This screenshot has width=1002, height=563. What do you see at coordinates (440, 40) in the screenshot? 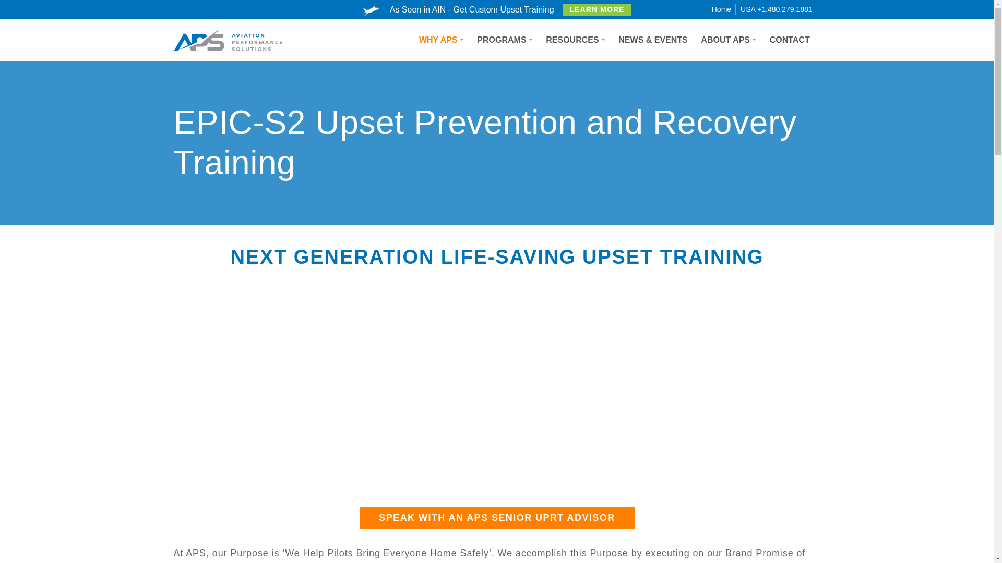
I see `Why APS` at bounding box center [440, 40].